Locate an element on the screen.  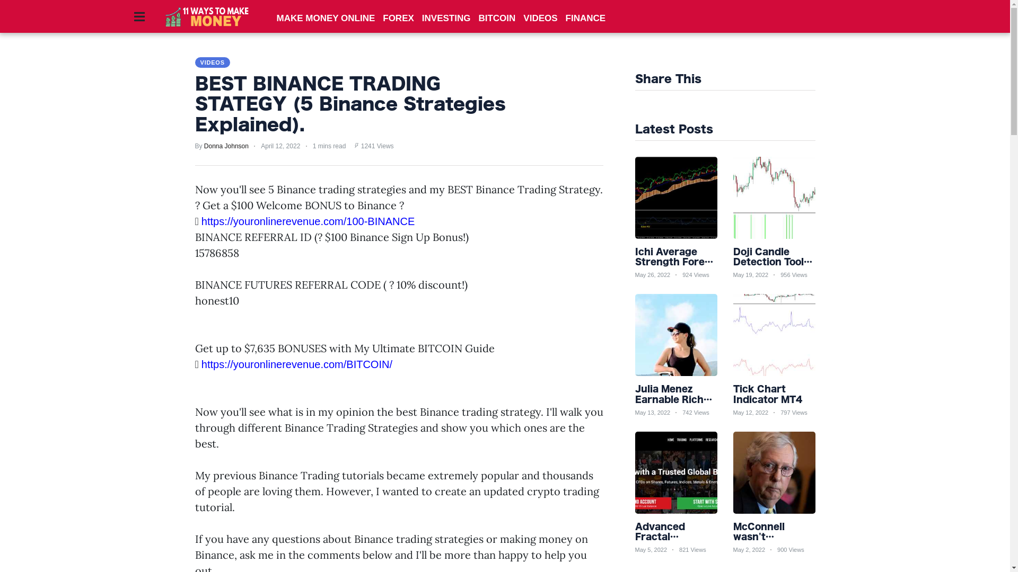
https://youronlinerevenue.com/100-BINANCE is located at coordinates (308, 221).